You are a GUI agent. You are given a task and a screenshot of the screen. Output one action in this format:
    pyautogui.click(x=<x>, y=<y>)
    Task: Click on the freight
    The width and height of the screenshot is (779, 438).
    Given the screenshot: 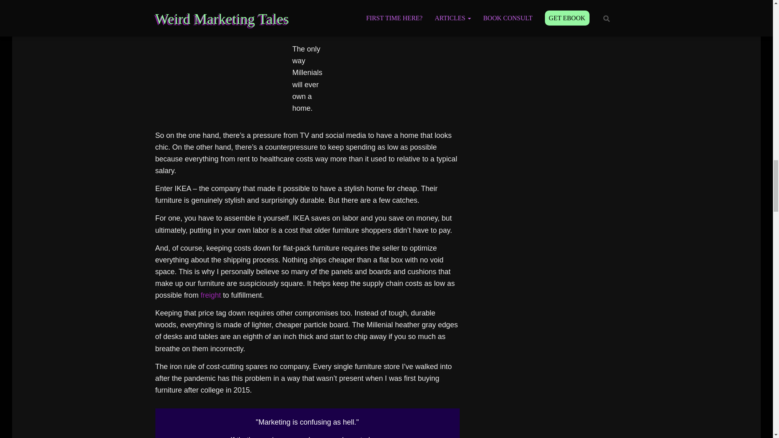 What is the action you would take?
    pyautogui.click(x=211, y=295)
    